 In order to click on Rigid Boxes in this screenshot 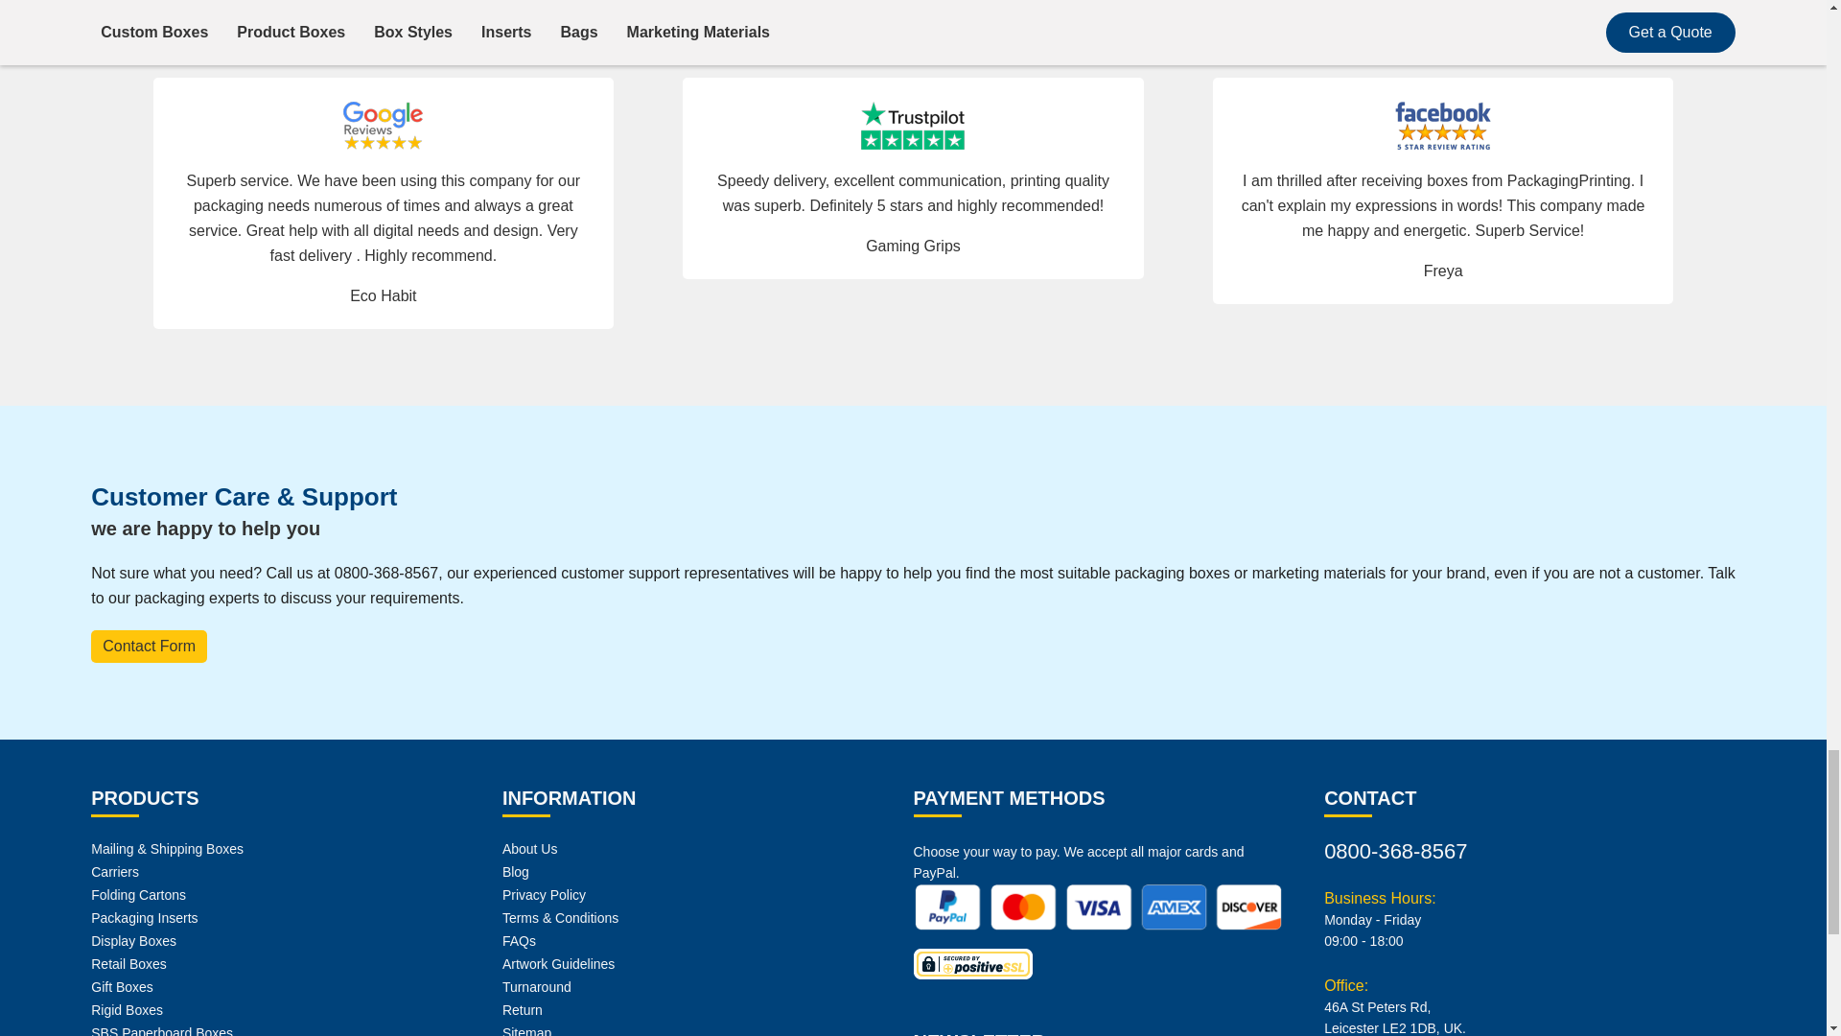, I will do `click(127, 1009)`.